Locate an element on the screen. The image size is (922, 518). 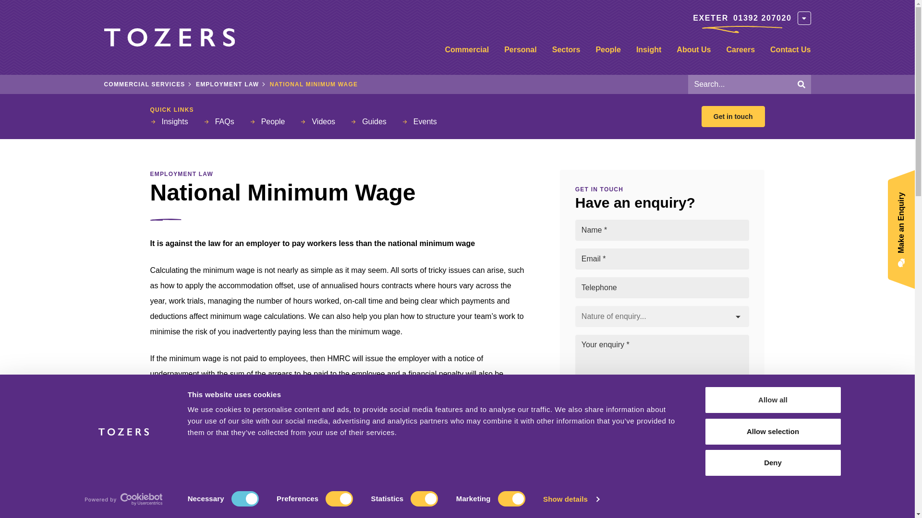
on is located at coordinates (579, 498).